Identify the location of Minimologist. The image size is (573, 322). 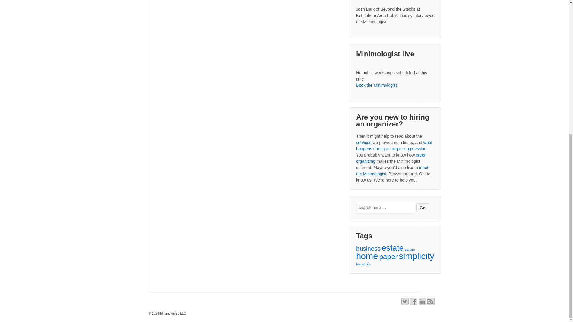
(172, 313).